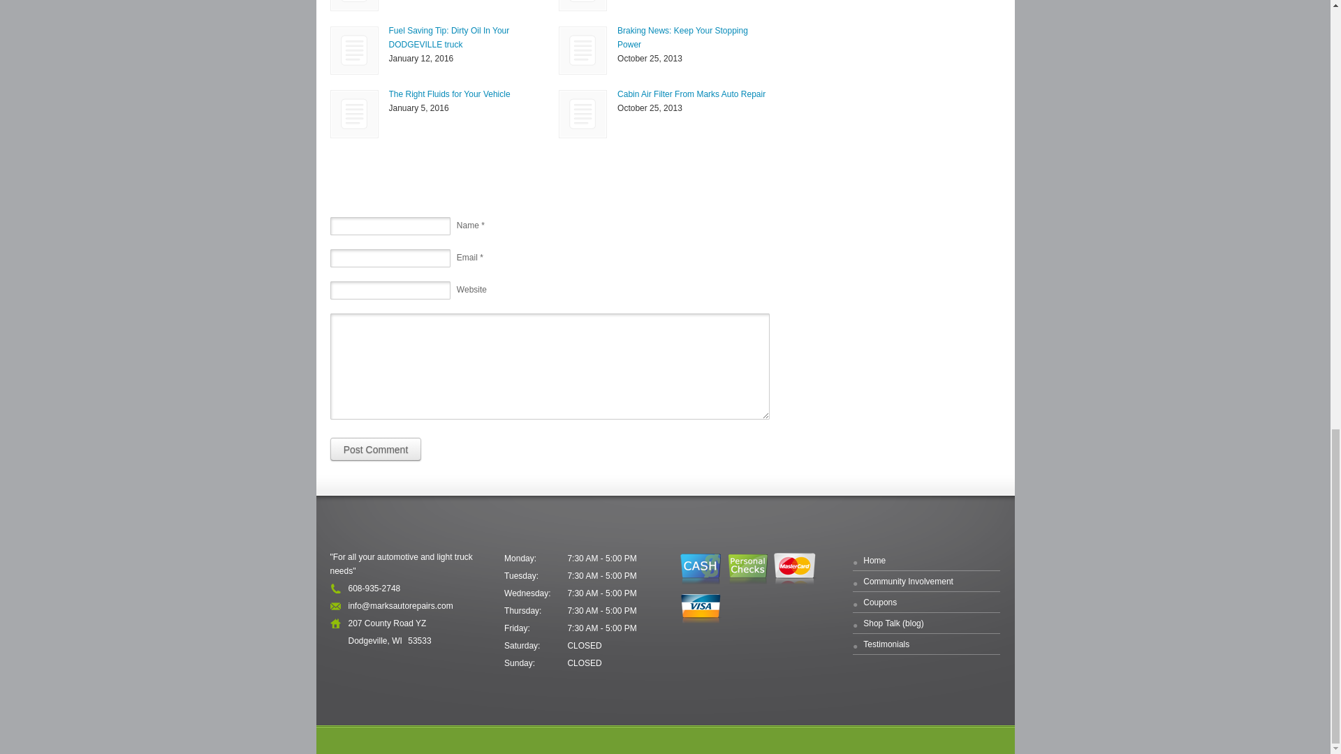 This screenshot has width=1341, height=754. I want to click on Fuel Saving Tip: Dirty Oil In Your DODGEVILLE truck, so click(353, 50).